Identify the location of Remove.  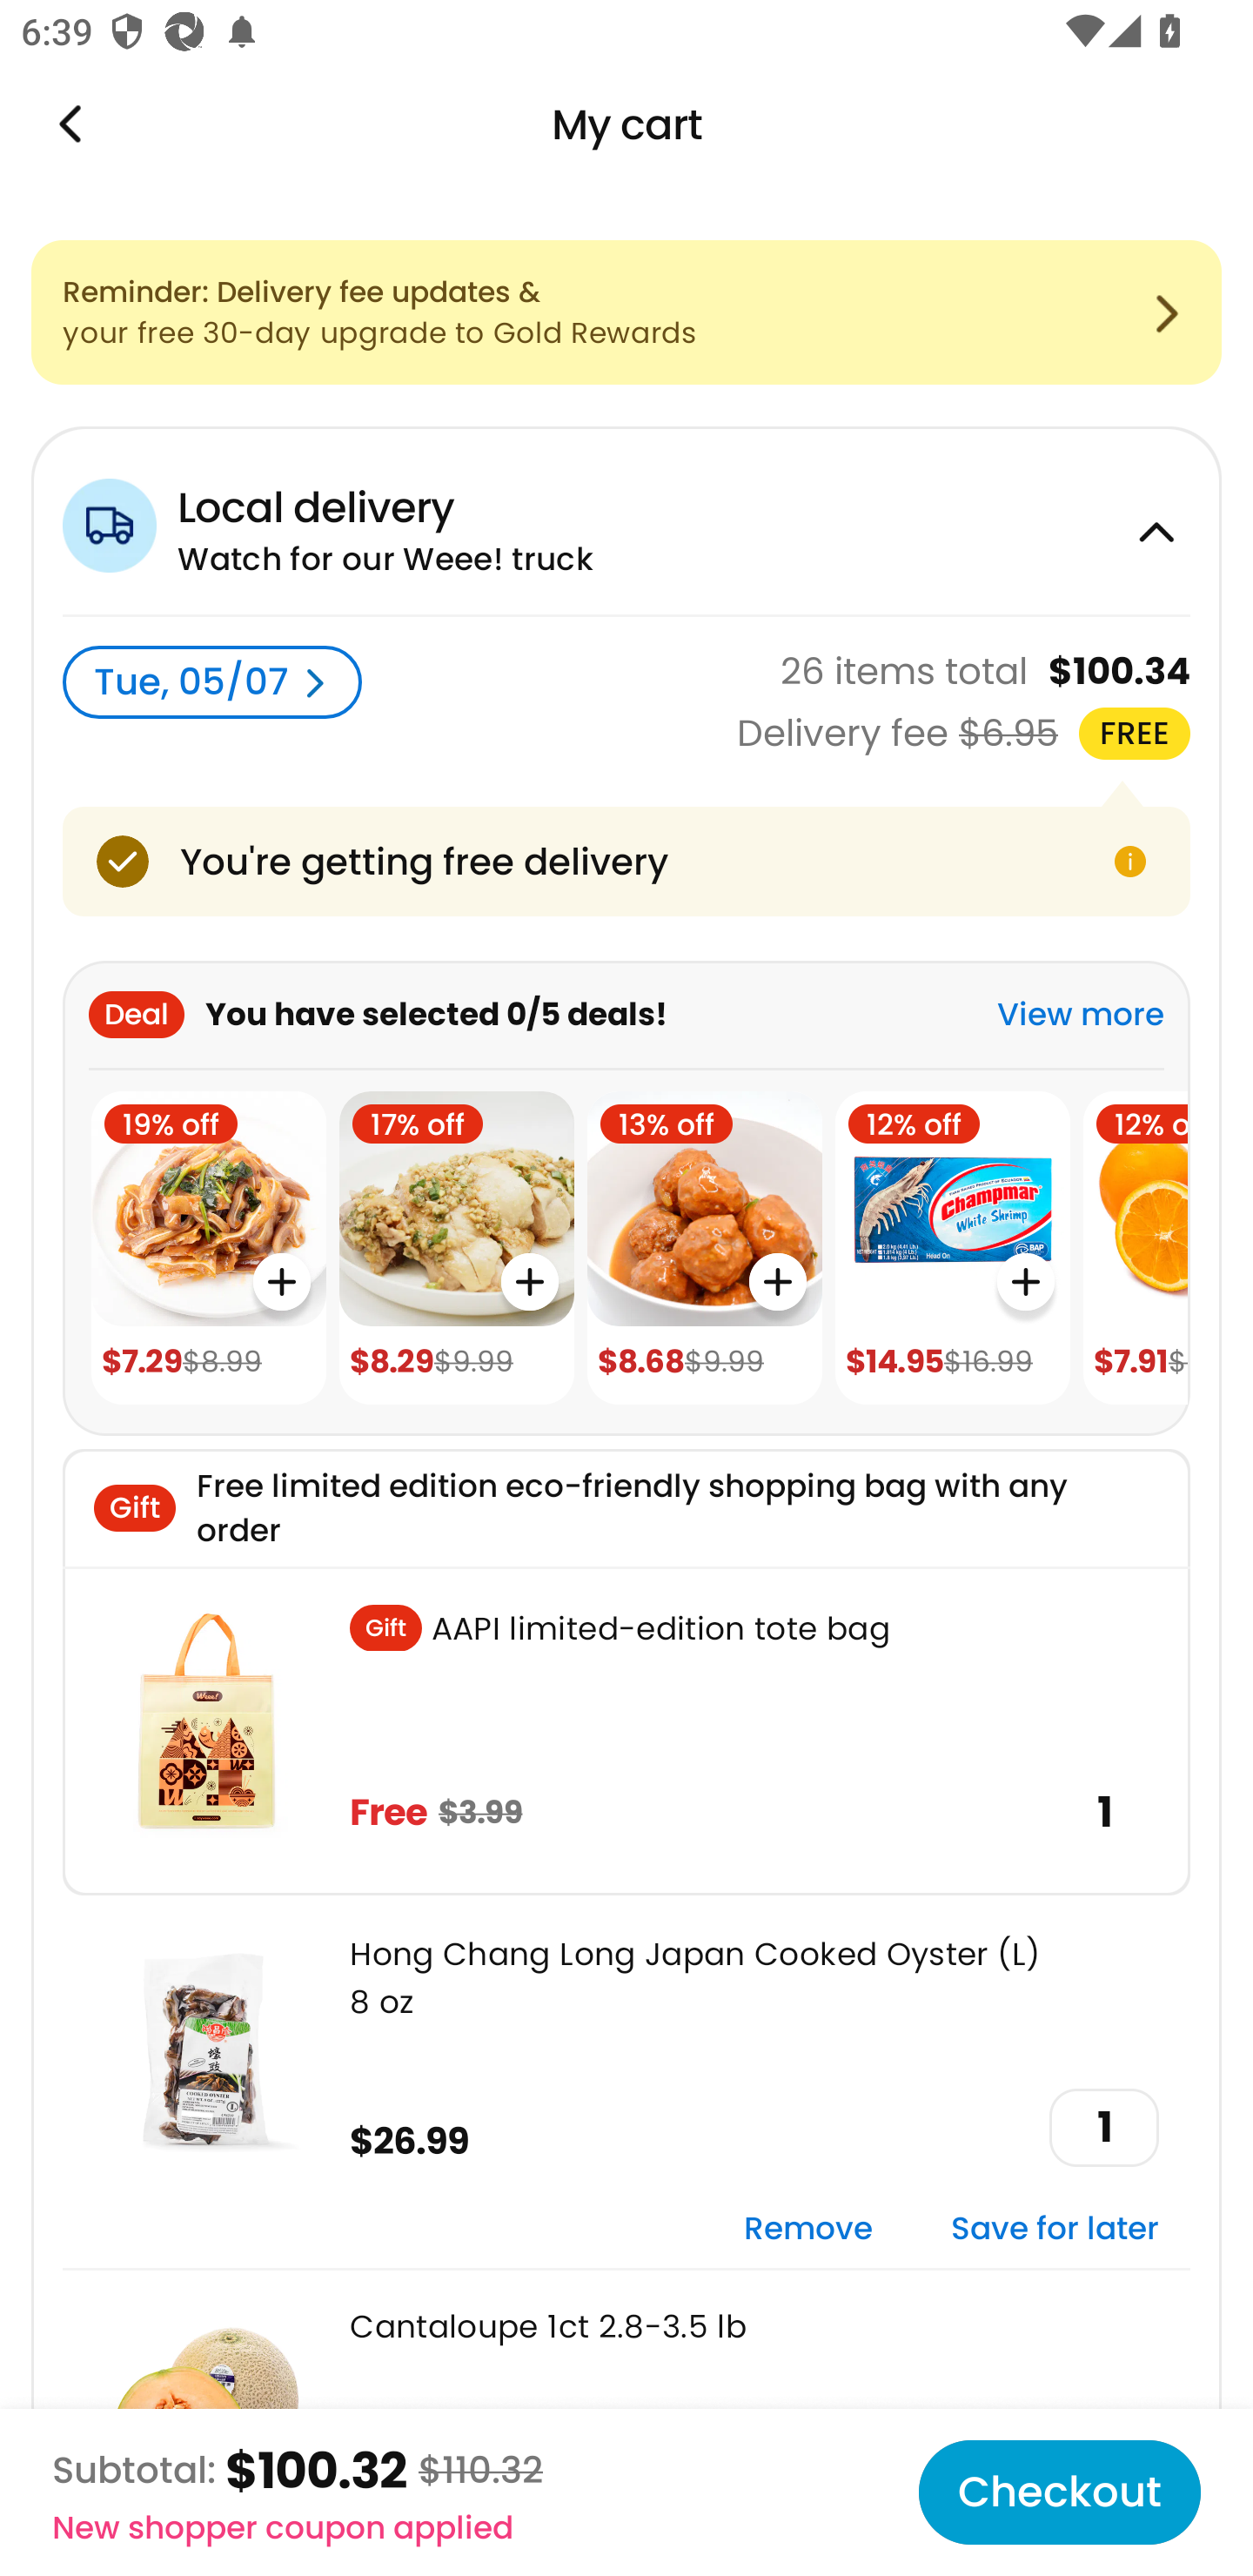
(807, 2229).